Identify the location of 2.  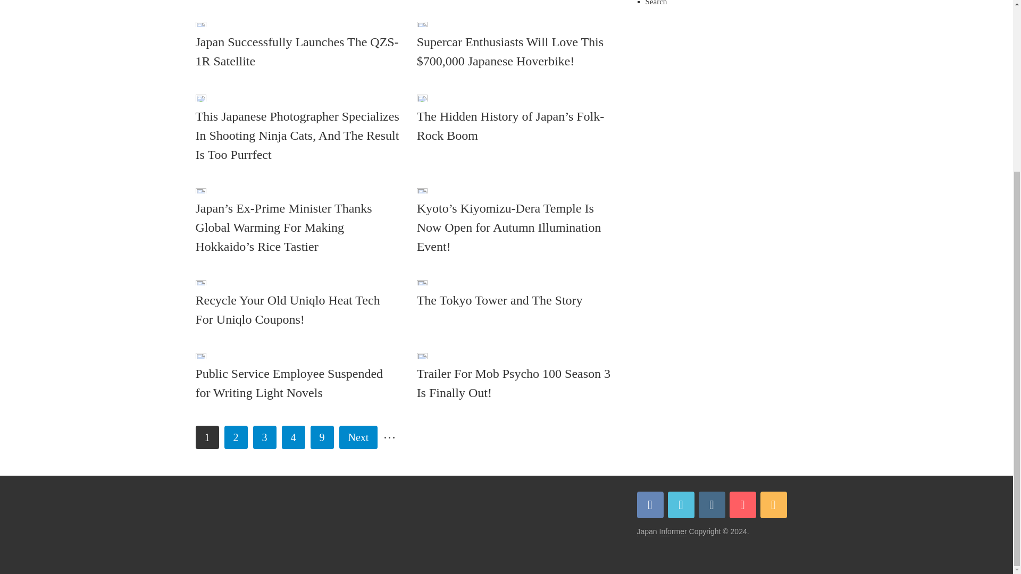
(236, 437).